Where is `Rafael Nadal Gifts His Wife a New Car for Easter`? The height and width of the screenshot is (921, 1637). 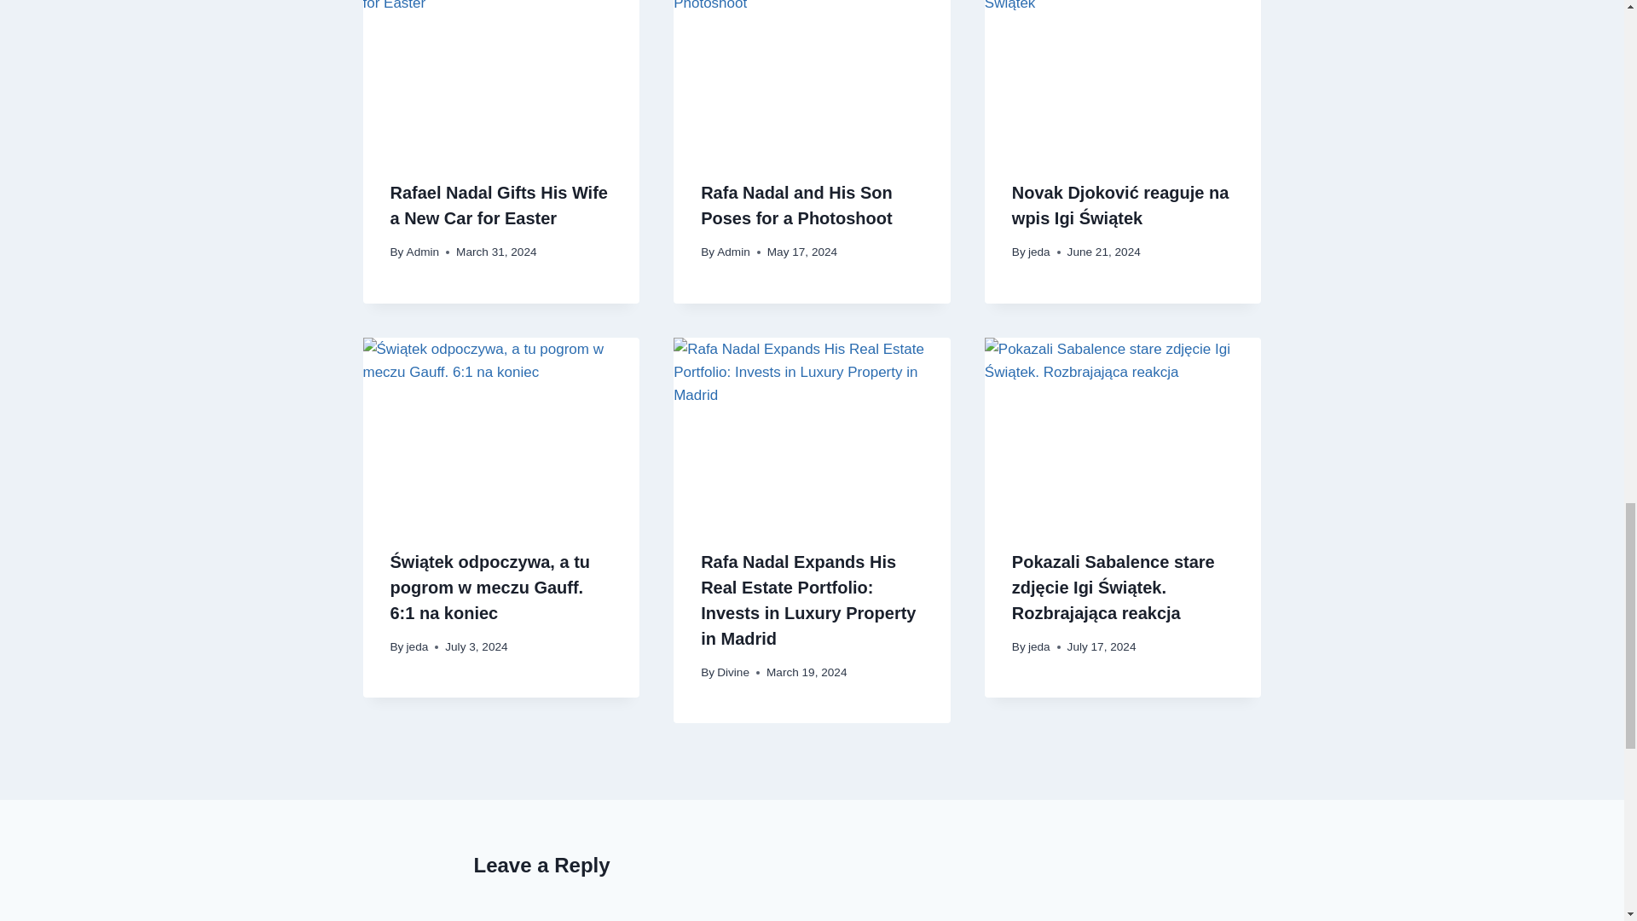 Rafael Nadal Gifts His Wife a New Car for Easter is located at coordinates (499, 205).